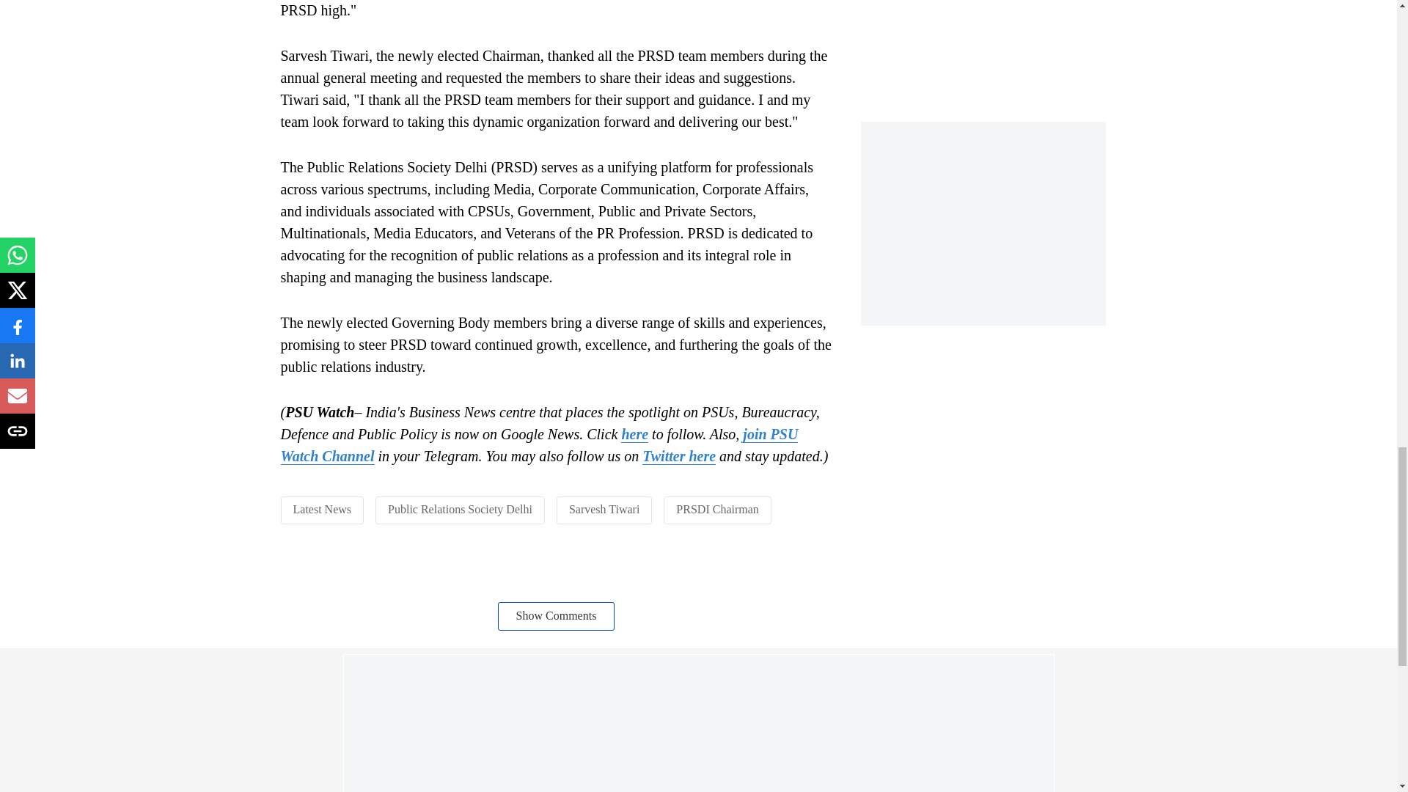 This screenshot has height=792, width=1408. Describe the element at coordinates (539, 445) in the screenshot. I see `join PSU Watch Channel` at that location.